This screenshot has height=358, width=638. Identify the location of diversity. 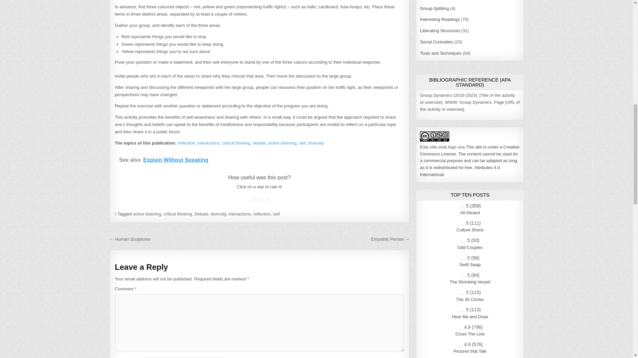
(218, 214).